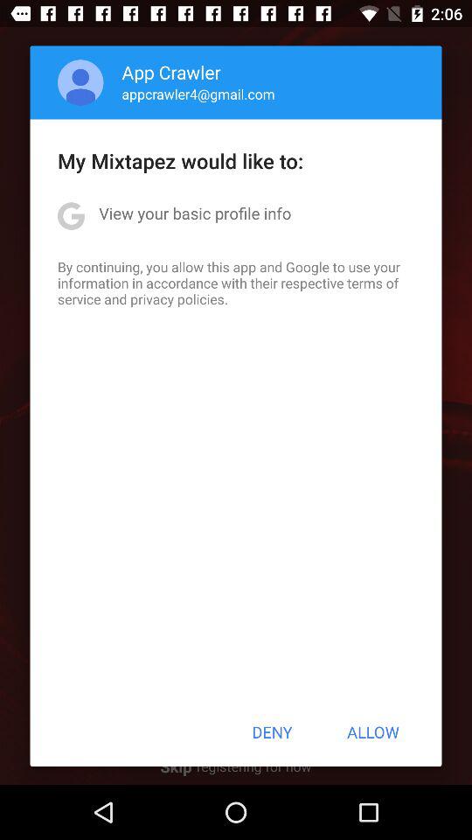 The height and width of the screenshot is (840, 472). I want to click on choose item above the by continuing you, so click(195, 213).